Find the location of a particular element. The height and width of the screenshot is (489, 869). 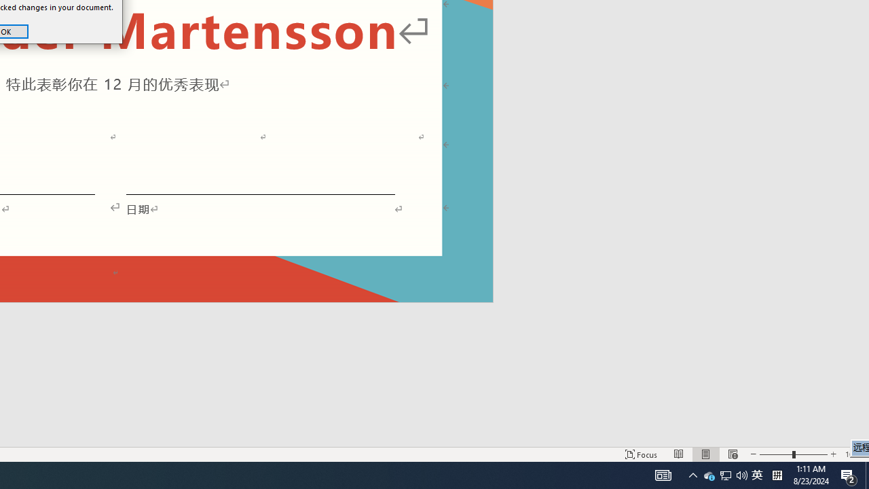

Notification Chevron is located at coordinates (692, 475).